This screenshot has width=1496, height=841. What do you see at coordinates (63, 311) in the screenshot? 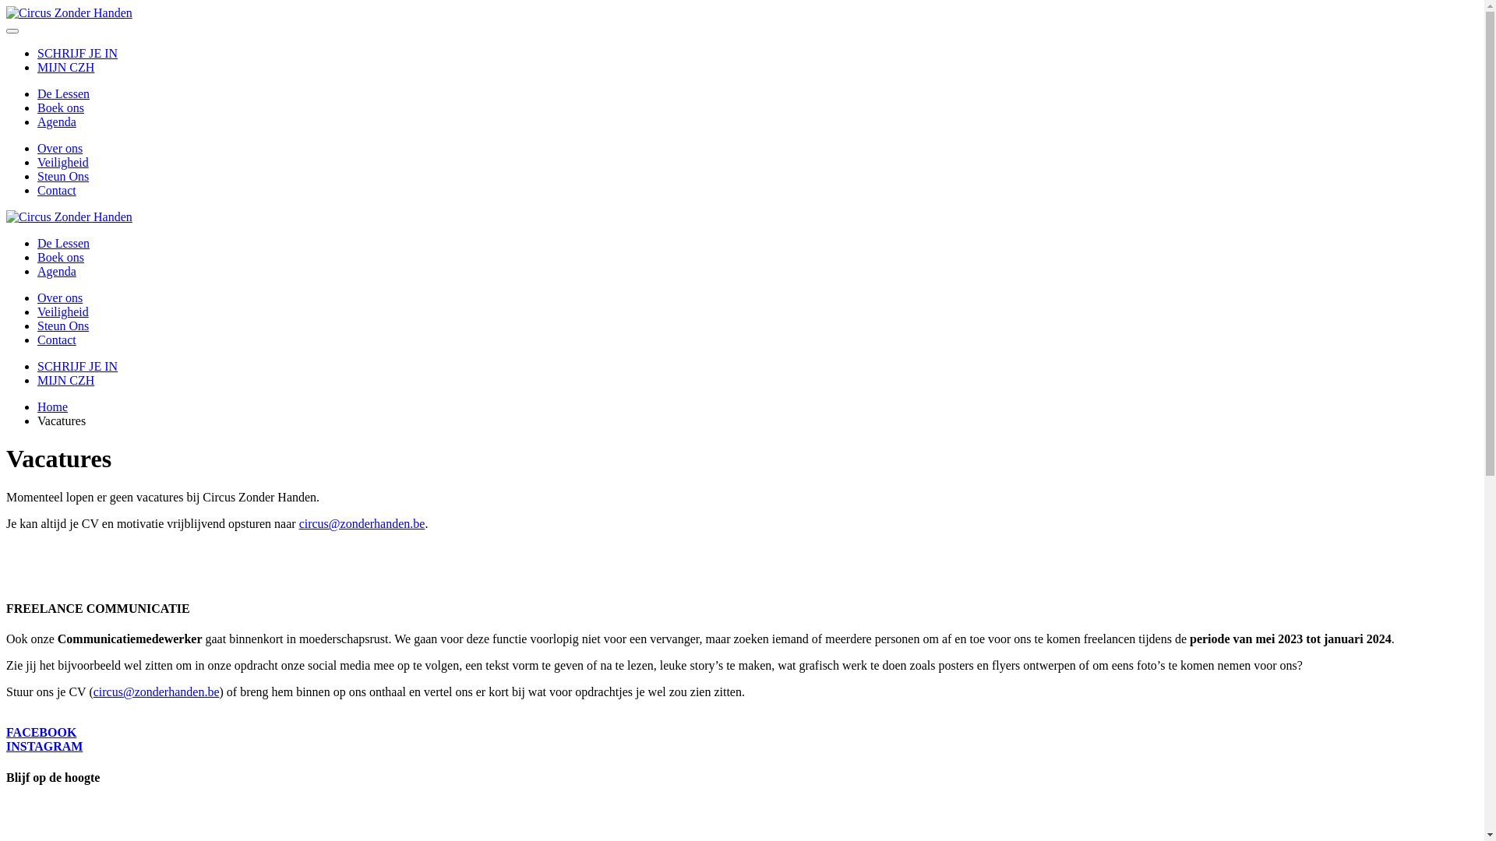
I see `Veiligheid` at bounding box center [63, 311].